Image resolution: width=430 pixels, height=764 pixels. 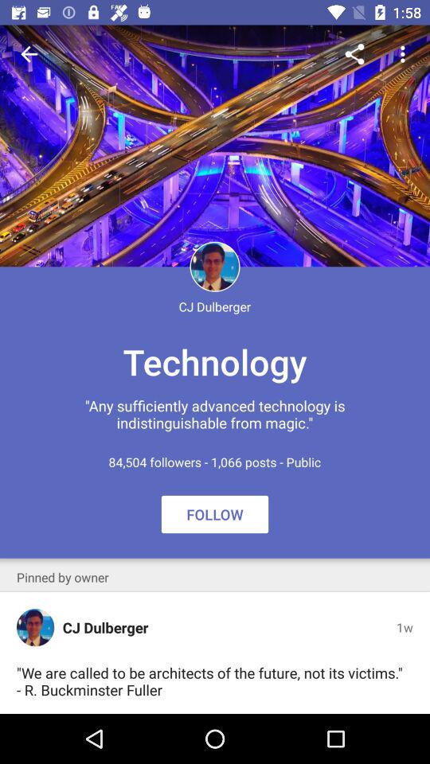 I want to click on open the icon next to the cj dulberger icon, so click(x=35, y=627).